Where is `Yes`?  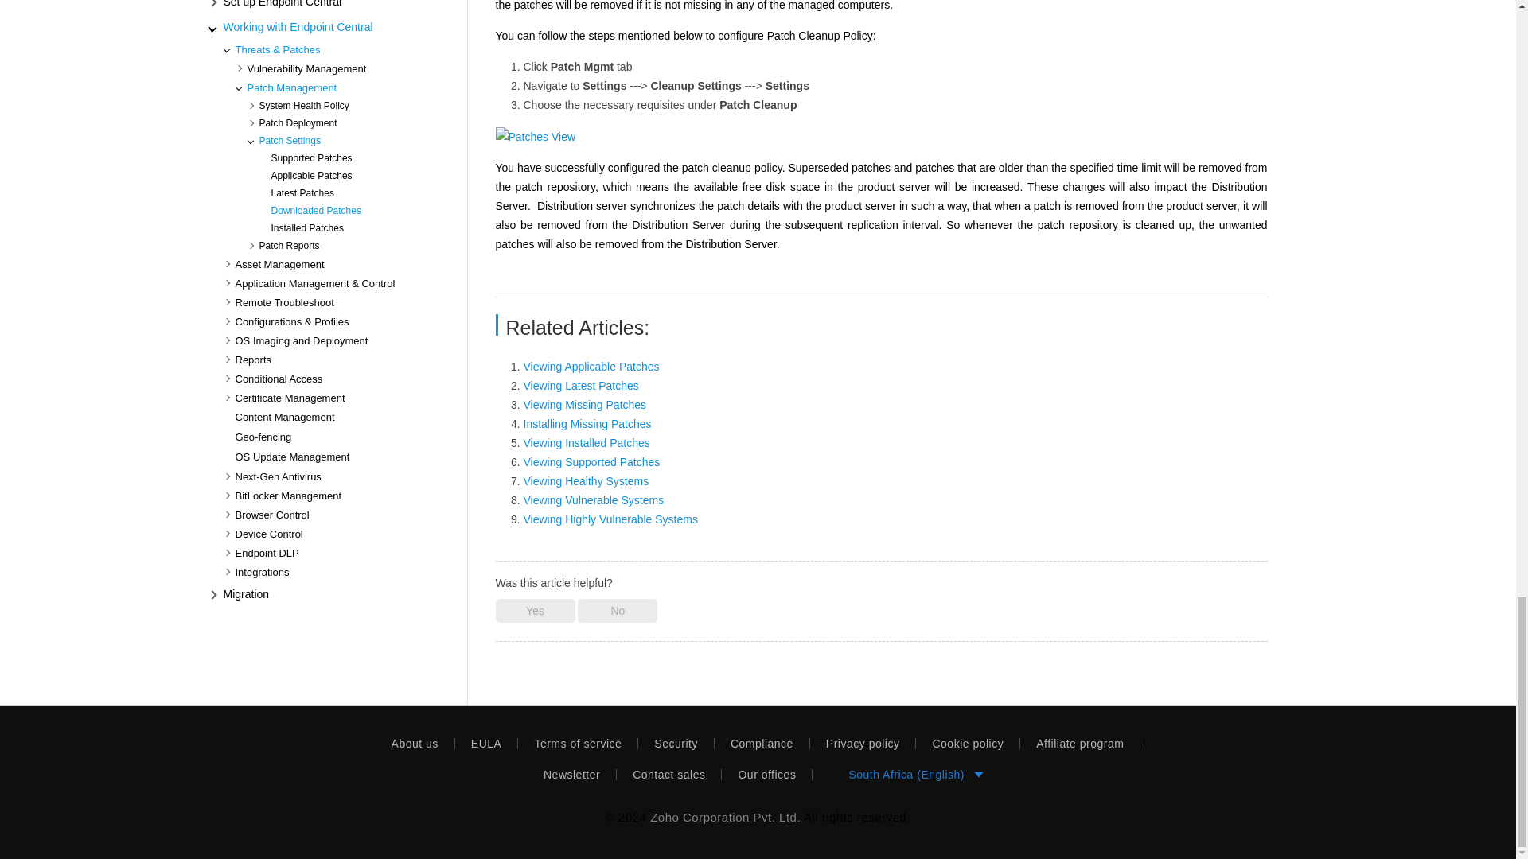
Yes is located at coordinates (535, 611).